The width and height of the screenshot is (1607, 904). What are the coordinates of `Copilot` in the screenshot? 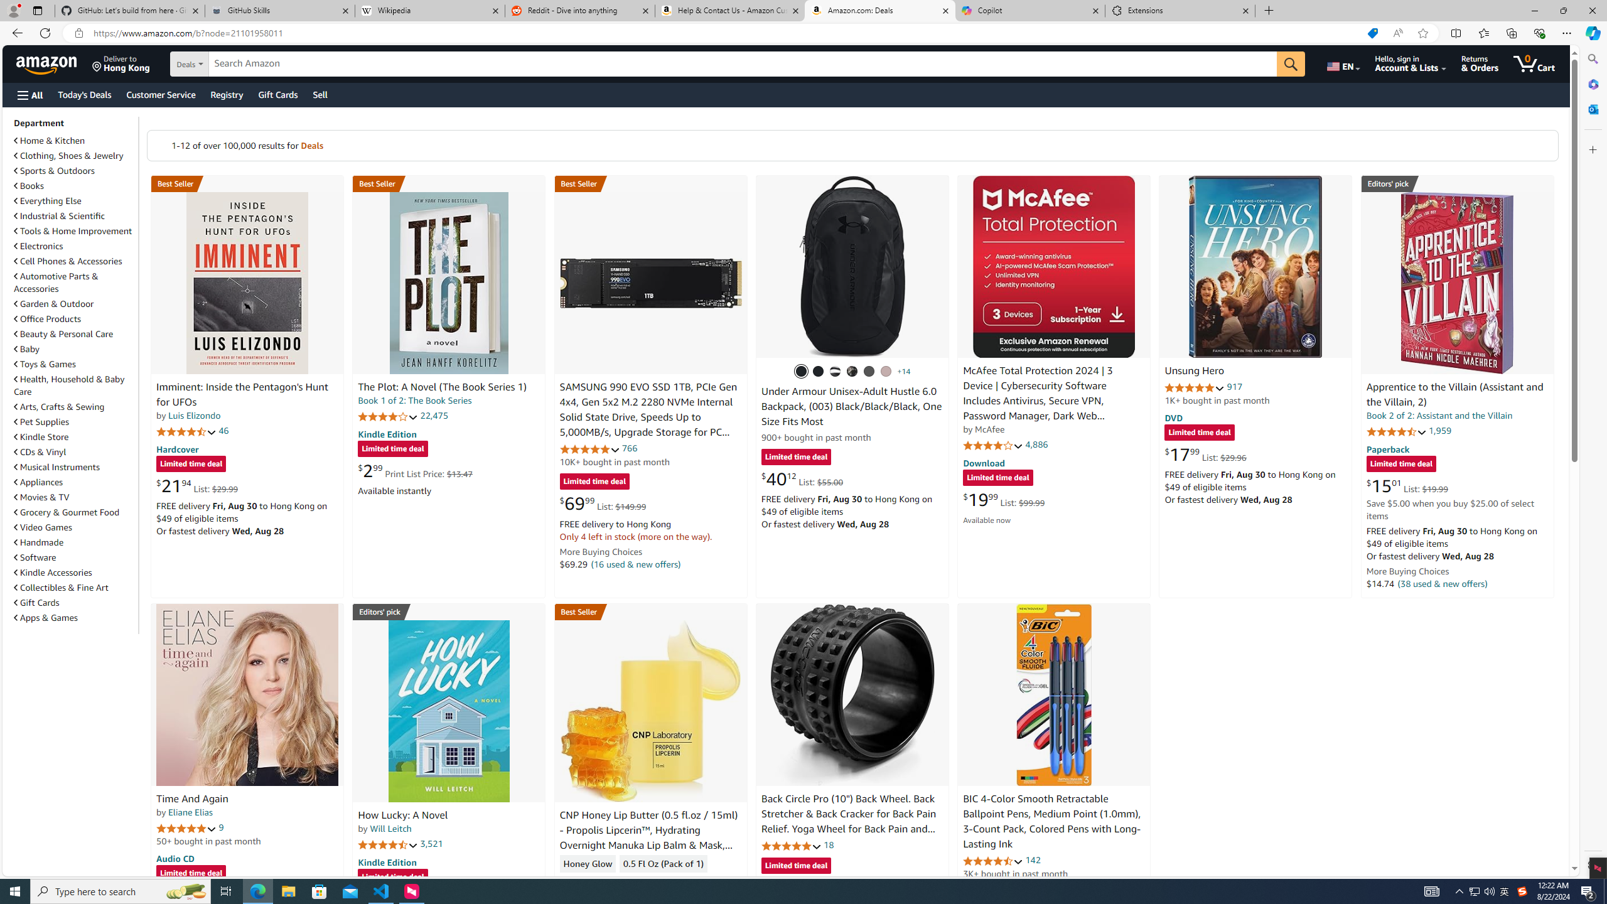 It's located at (1029, 11).